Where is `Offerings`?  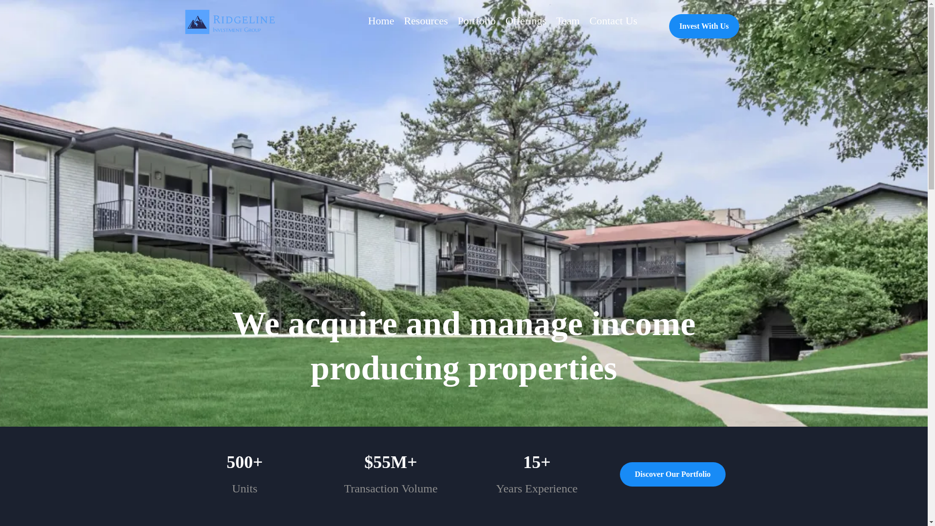 Offerings is located at coordinates (526, 21).